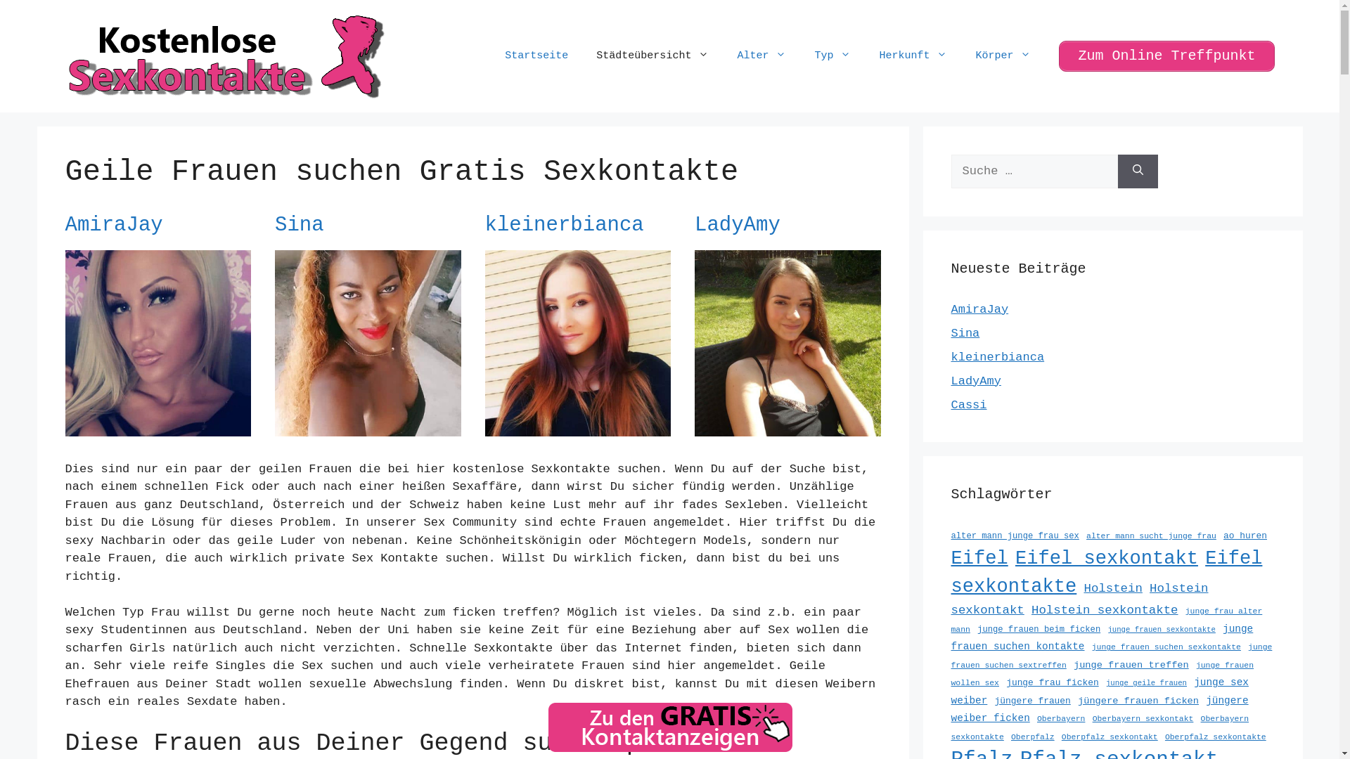 This screenshot has height=759, width=1350. What do you see at coordinates (1110, 737) in the screenshot?
I see `Oberpfalz sexkontakt` at bounding box center [1110, 737].